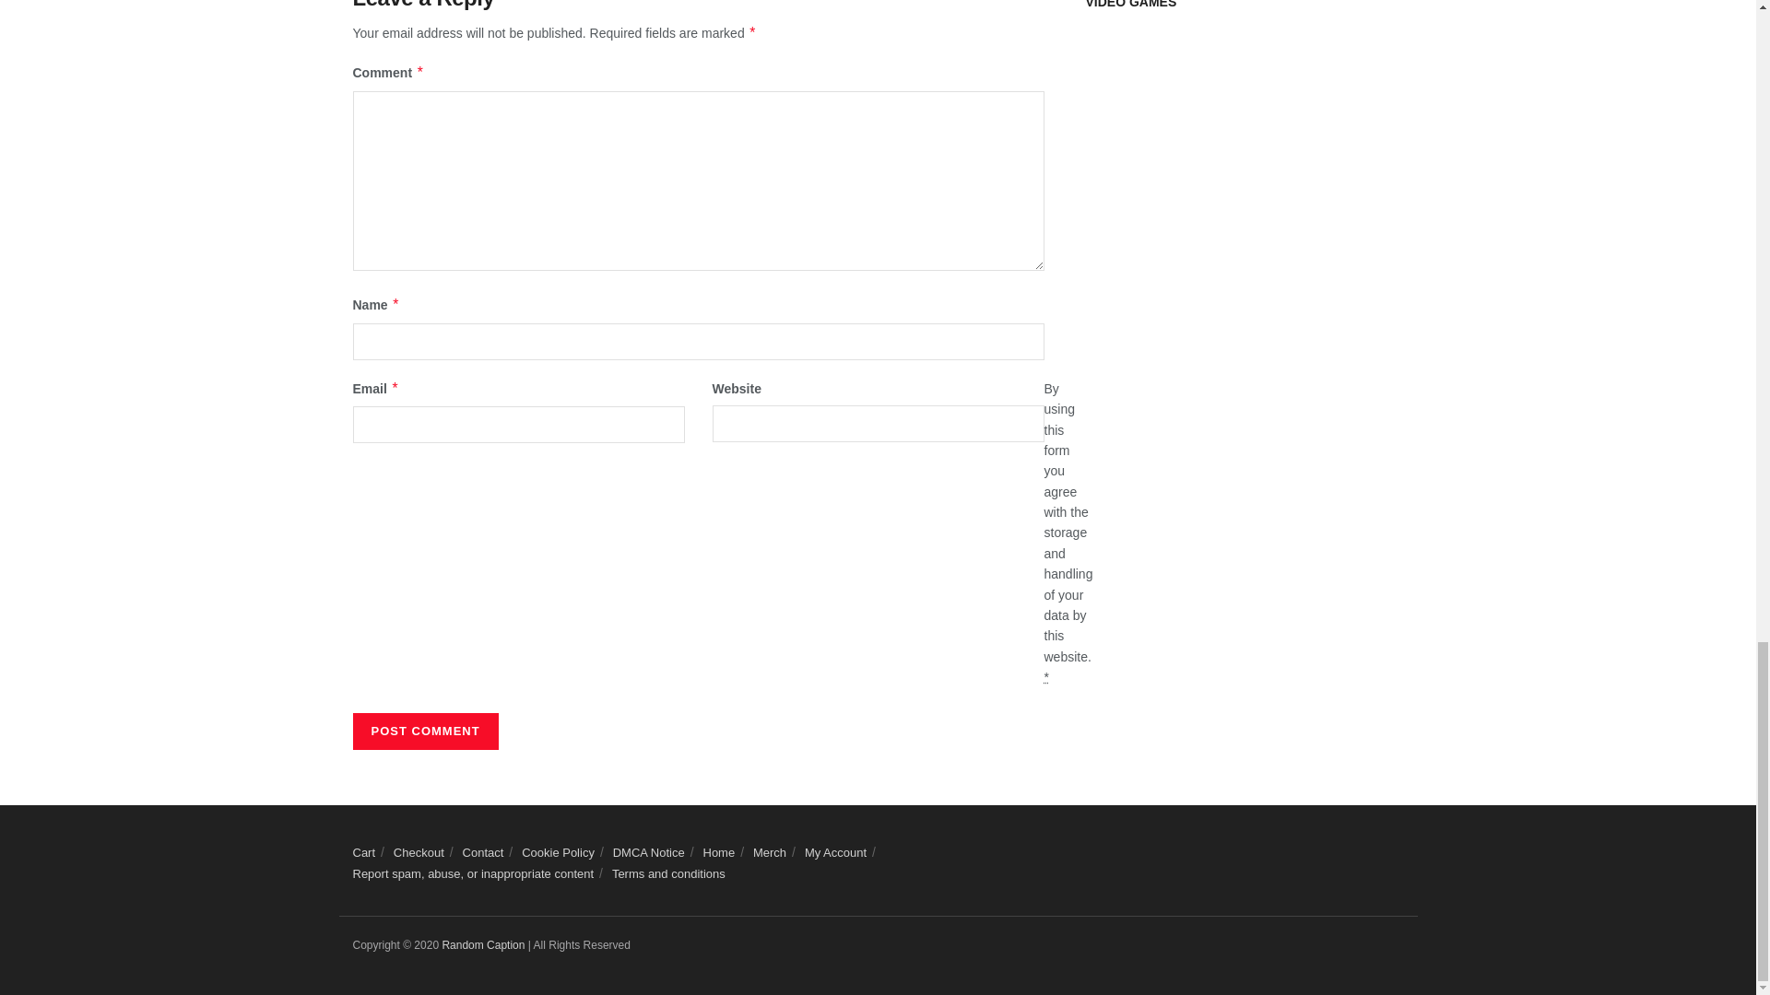 The image size is (1770, 995). I want to click on Post Comment, so click(424, 732).